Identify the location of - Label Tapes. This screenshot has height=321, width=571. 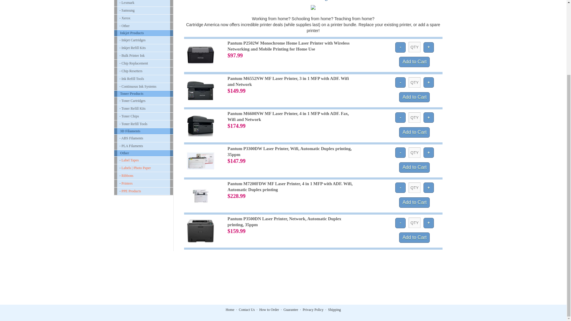
(143, 160).